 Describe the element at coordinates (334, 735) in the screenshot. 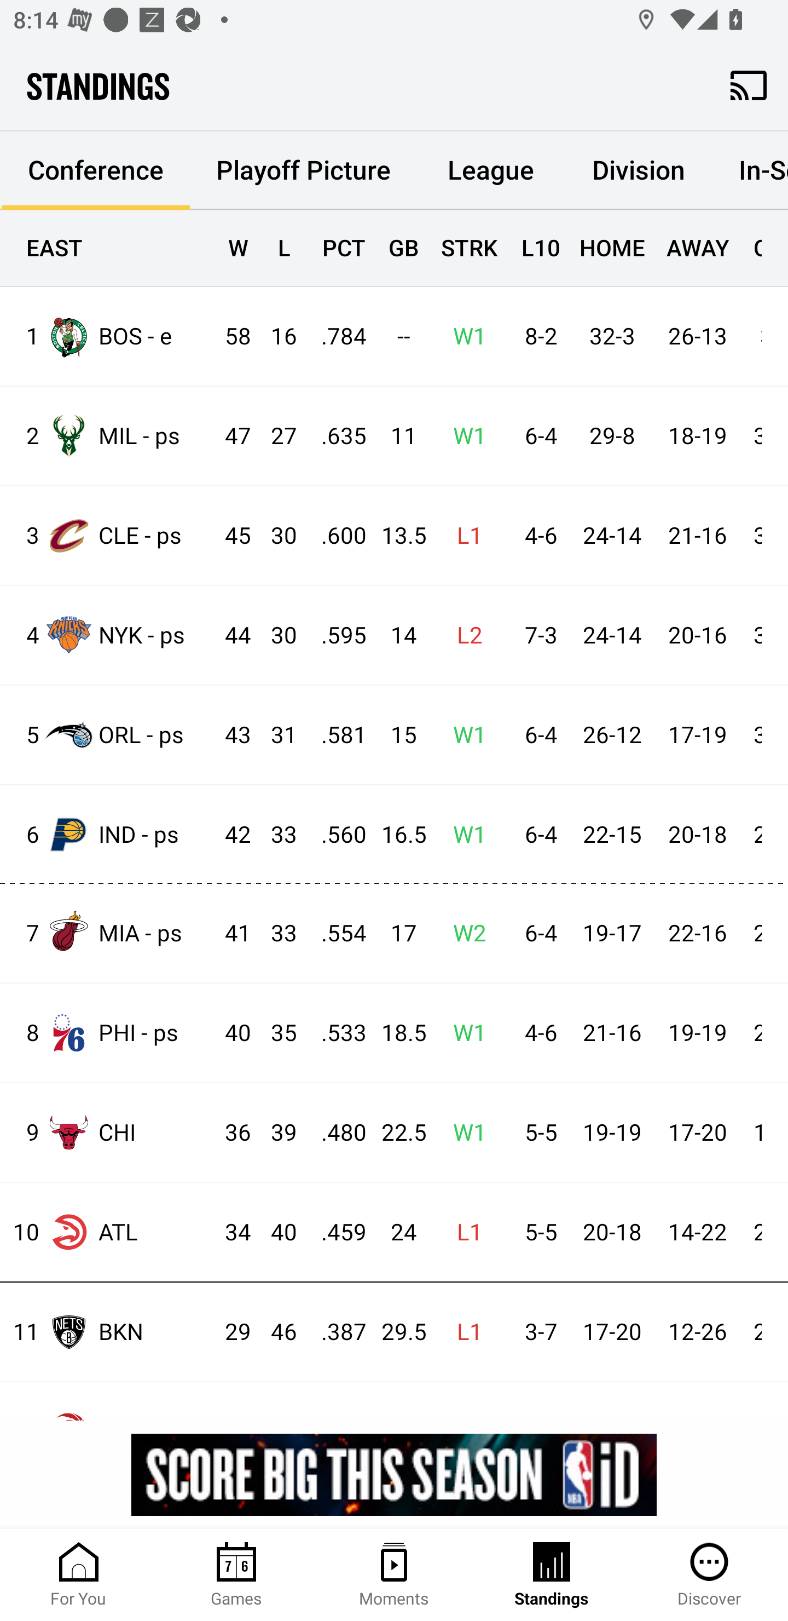

I see `.581` at that location.